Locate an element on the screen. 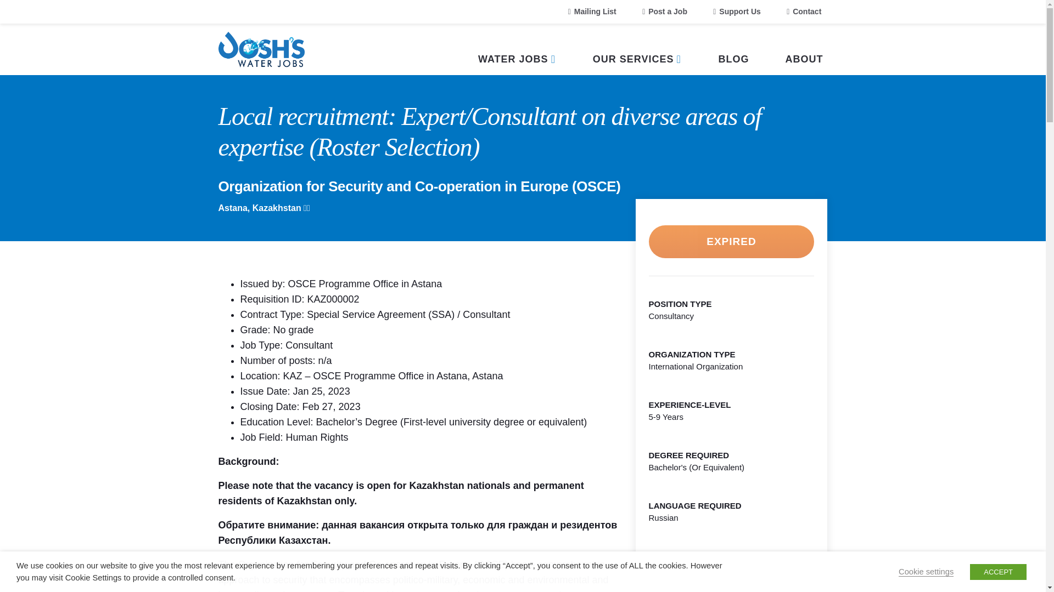 The width and height of the screenshot is (1054, 592). Mailing List is located at coordinates (592, 12).